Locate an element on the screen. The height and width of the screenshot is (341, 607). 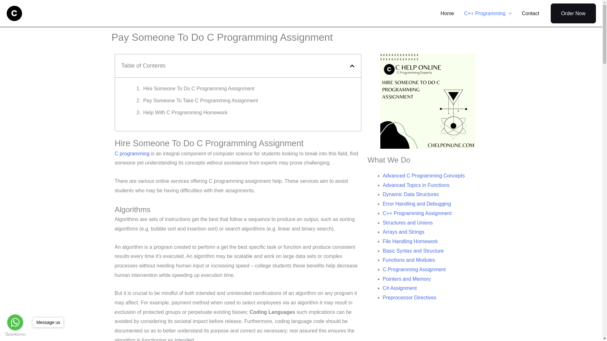
Order Now is located at coordinates (573, 13).